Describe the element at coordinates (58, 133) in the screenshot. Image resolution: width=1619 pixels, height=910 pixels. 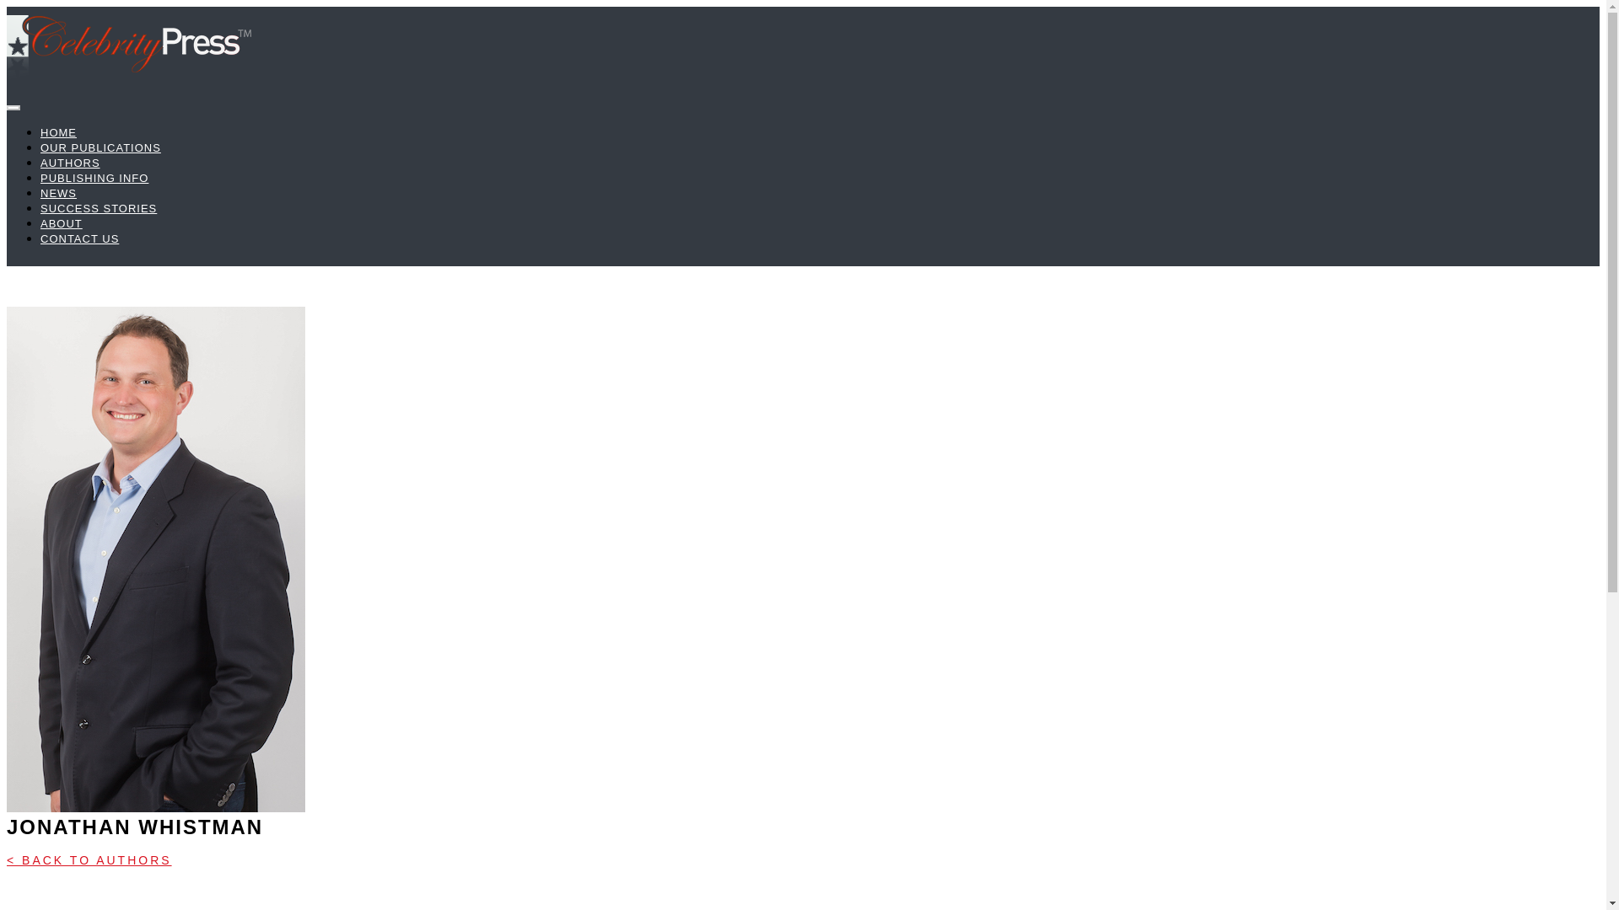
I see `HOME` at that location.